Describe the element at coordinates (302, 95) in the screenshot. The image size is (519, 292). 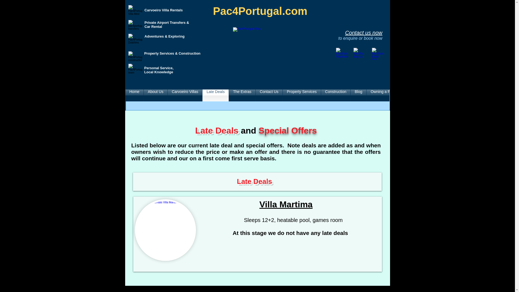
I see `Property Services` at that location.